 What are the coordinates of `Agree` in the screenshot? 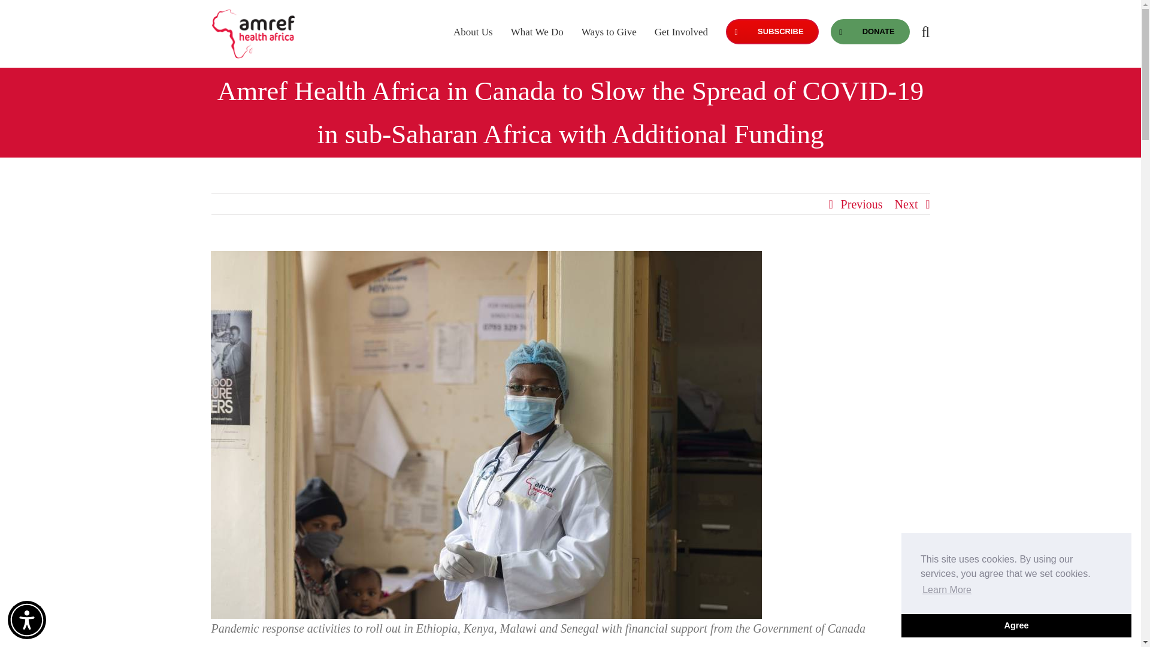 It's located at (1016, 625).